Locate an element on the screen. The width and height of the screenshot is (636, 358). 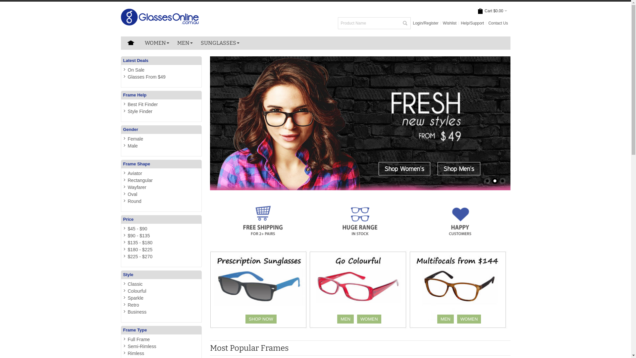
Rectangular is located at coordinates (140, 180).